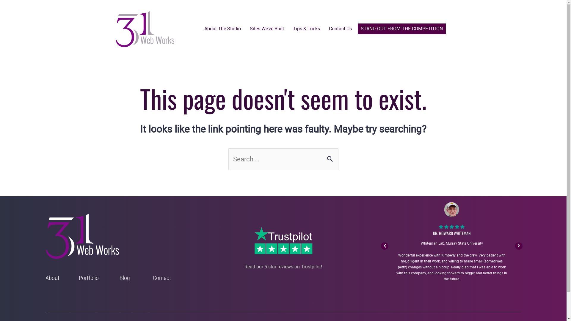 This screenshot has height=321, width=571. I want to click on 2 out of 5 stars, so click(446, 226).